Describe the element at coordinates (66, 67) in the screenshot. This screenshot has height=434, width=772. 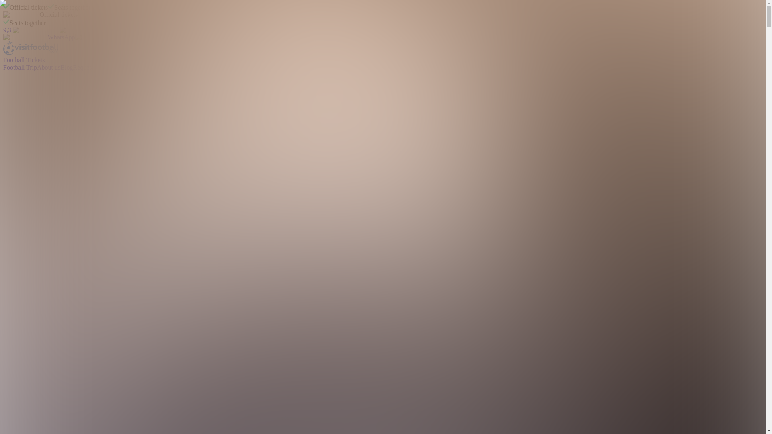
I see `Blog` at that location.